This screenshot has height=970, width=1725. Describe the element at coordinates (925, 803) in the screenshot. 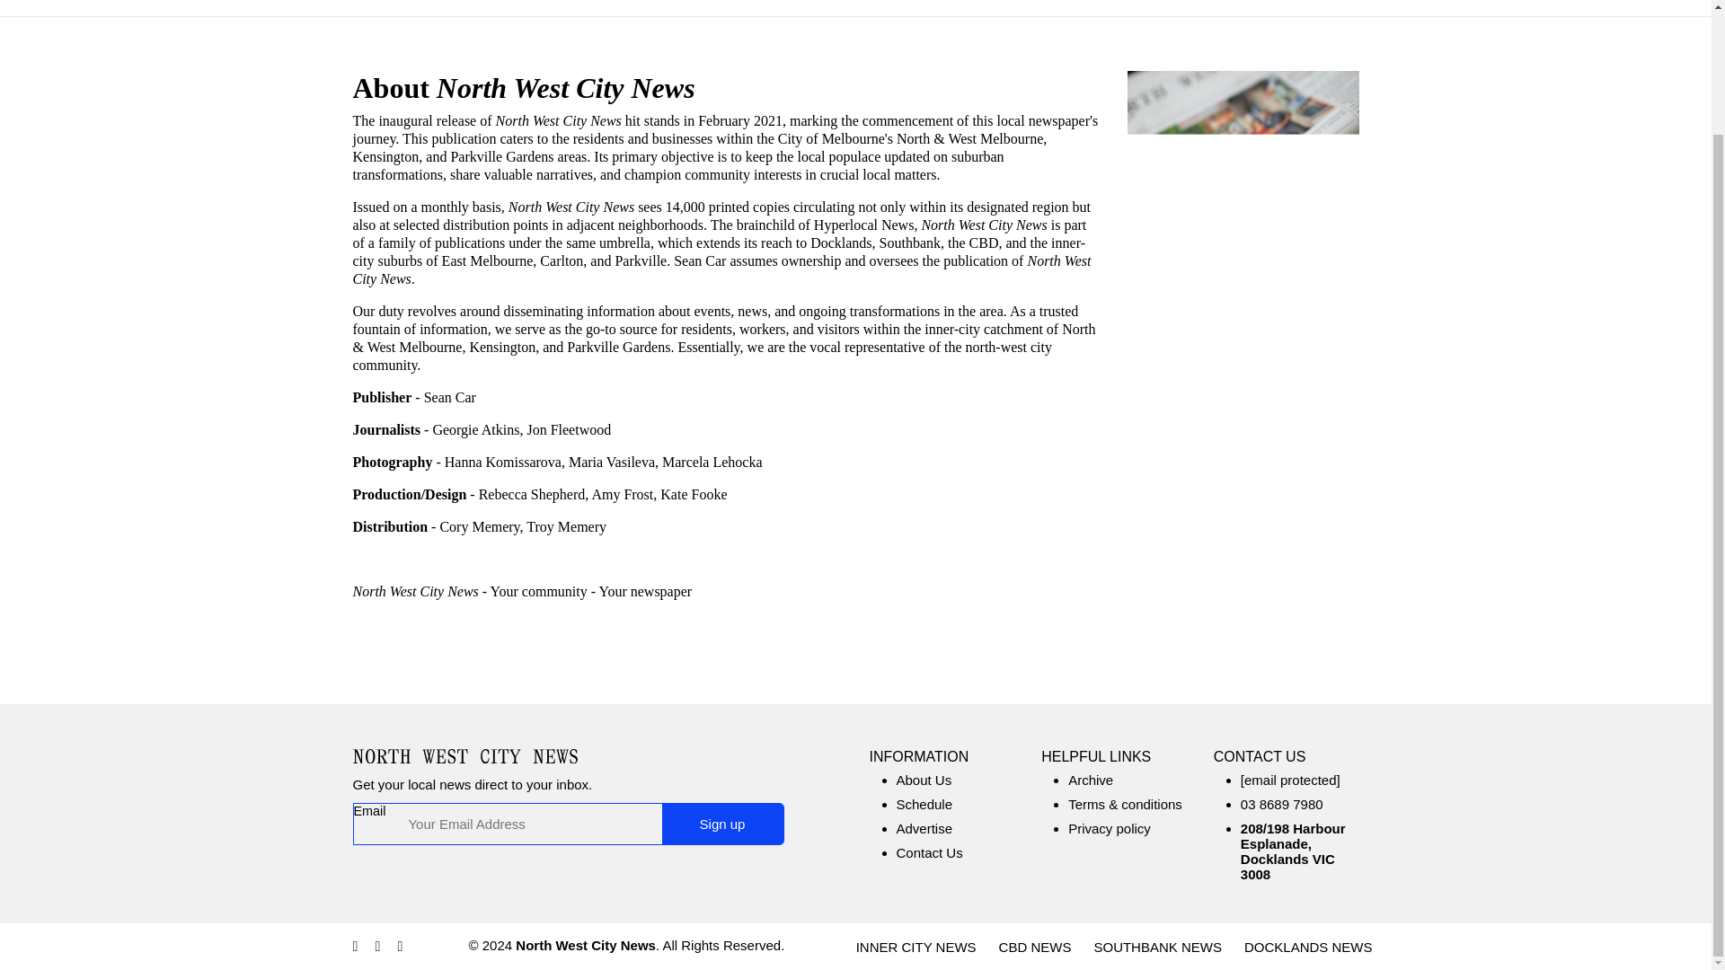

I see `Schedule` at that location.